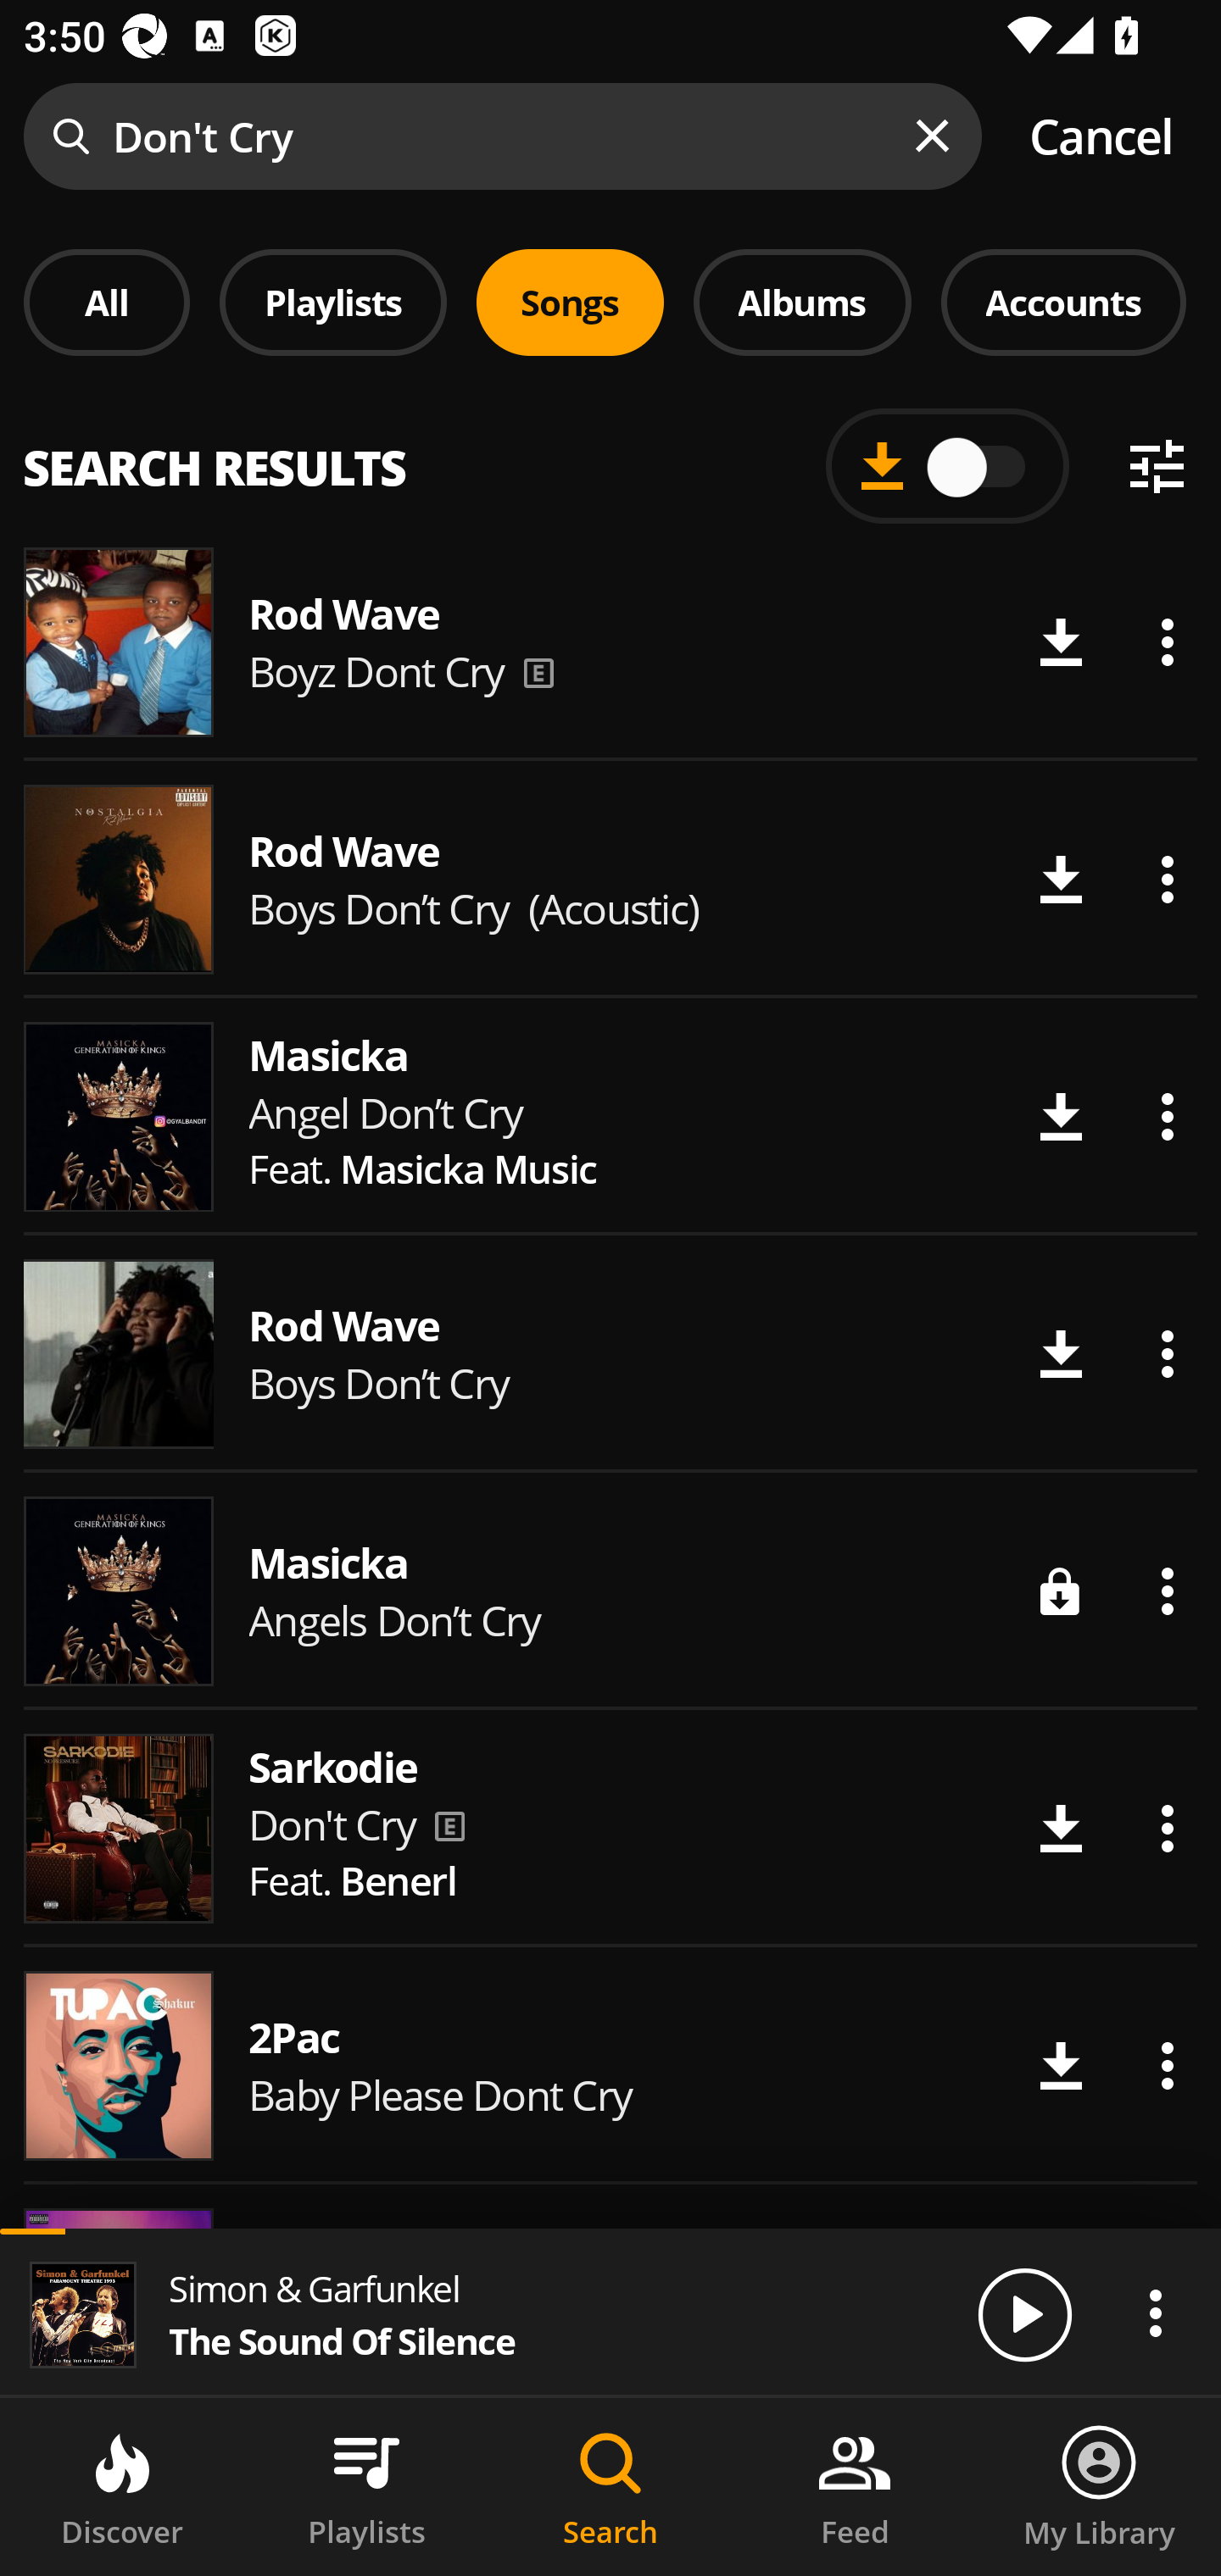 This screenshot has width=1221, height=2576. I want to click on All Country Afrosounds Pop Caribbean, so click(610, 452).